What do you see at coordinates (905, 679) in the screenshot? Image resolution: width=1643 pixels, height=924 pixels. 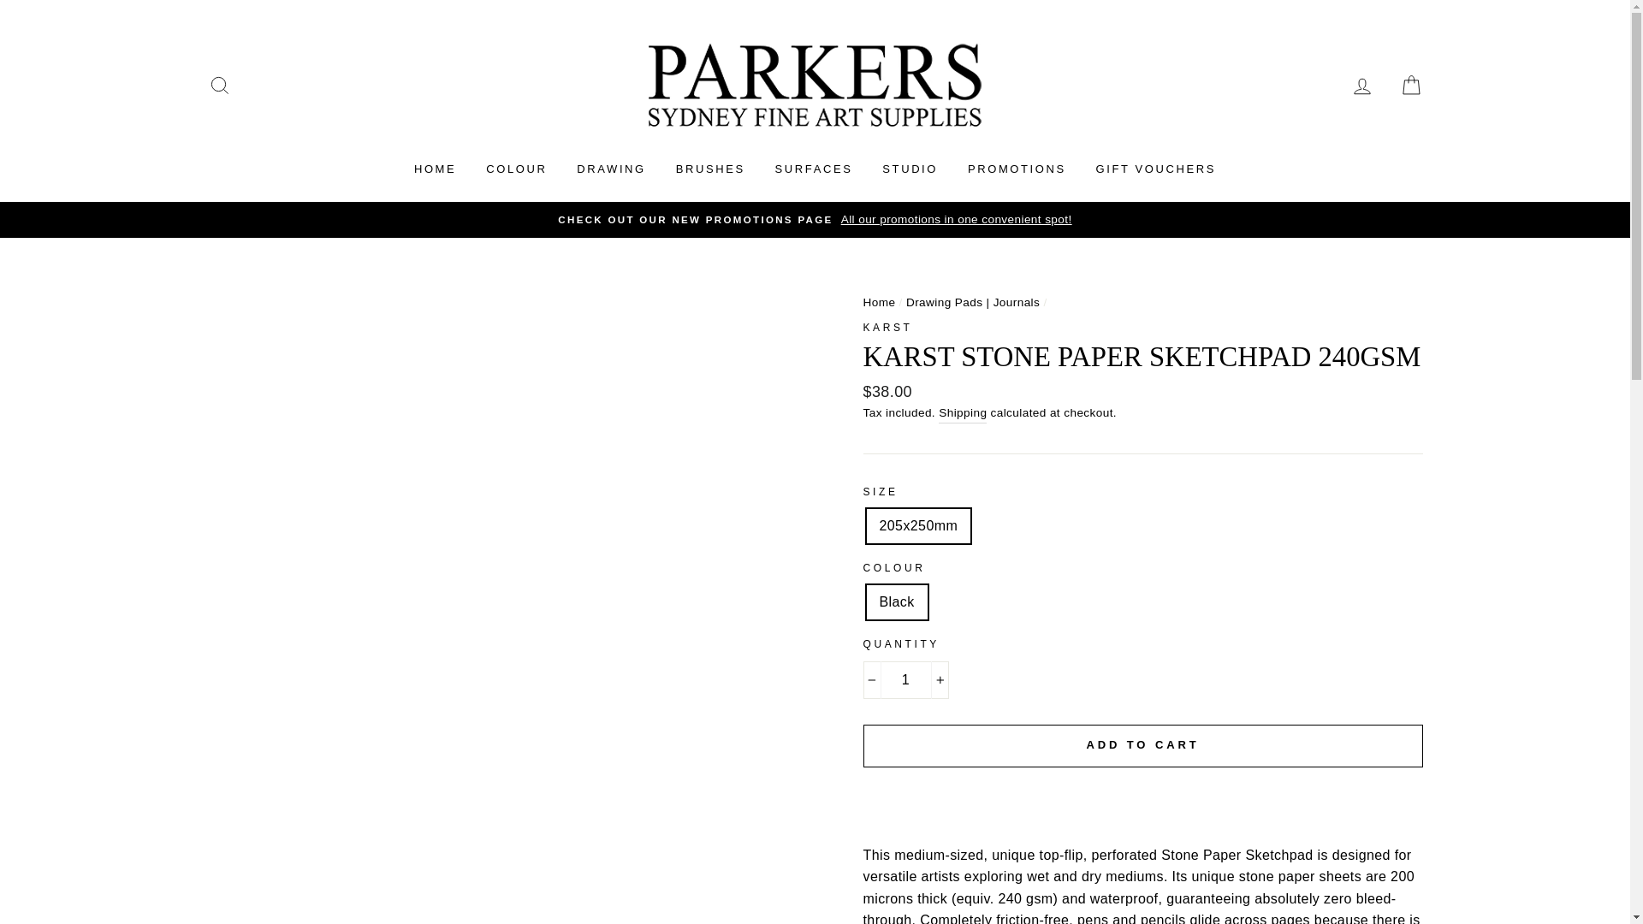 I see `1` at bounding box center [905, 679].